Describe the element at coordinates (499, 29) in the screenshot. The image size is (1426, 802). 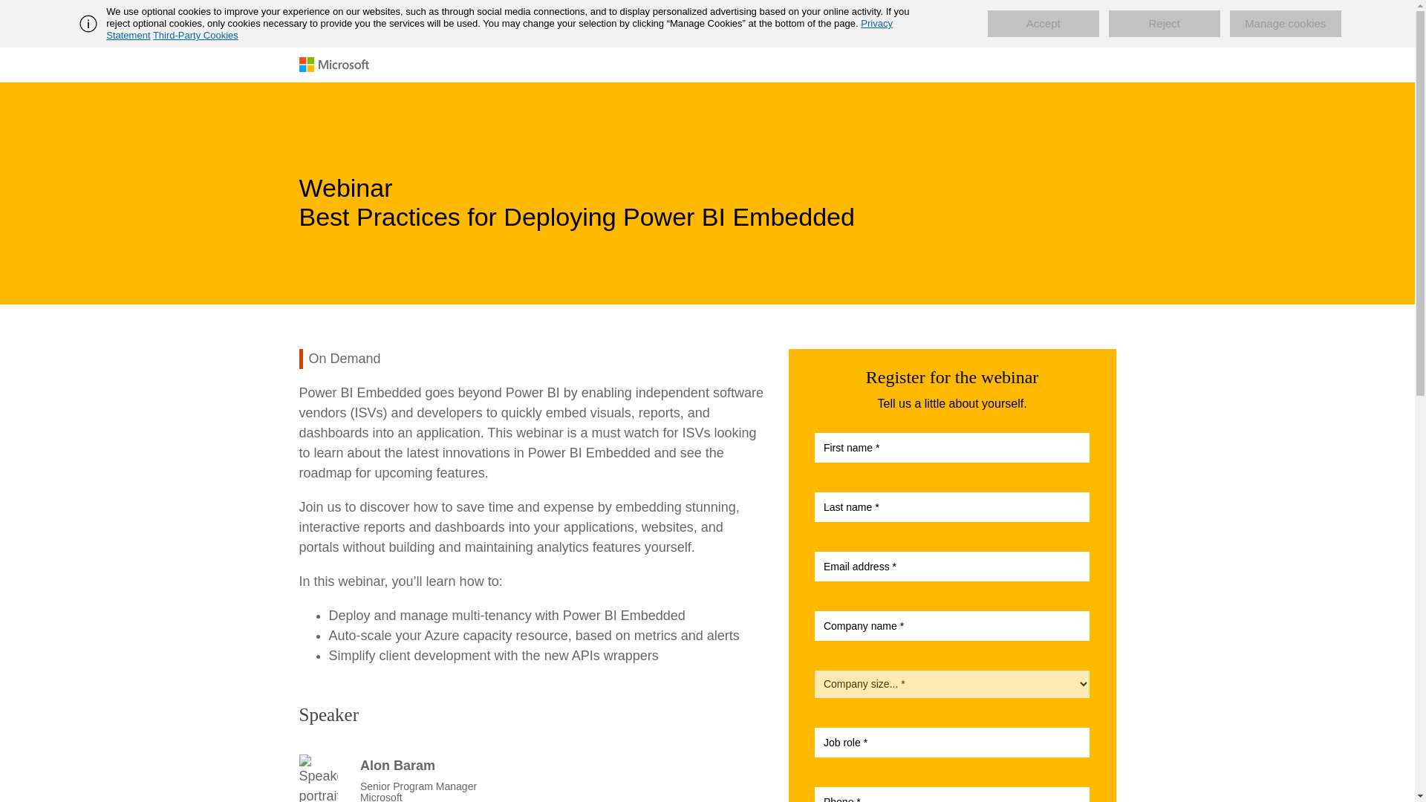
I see `Privacy Statement` at that location.